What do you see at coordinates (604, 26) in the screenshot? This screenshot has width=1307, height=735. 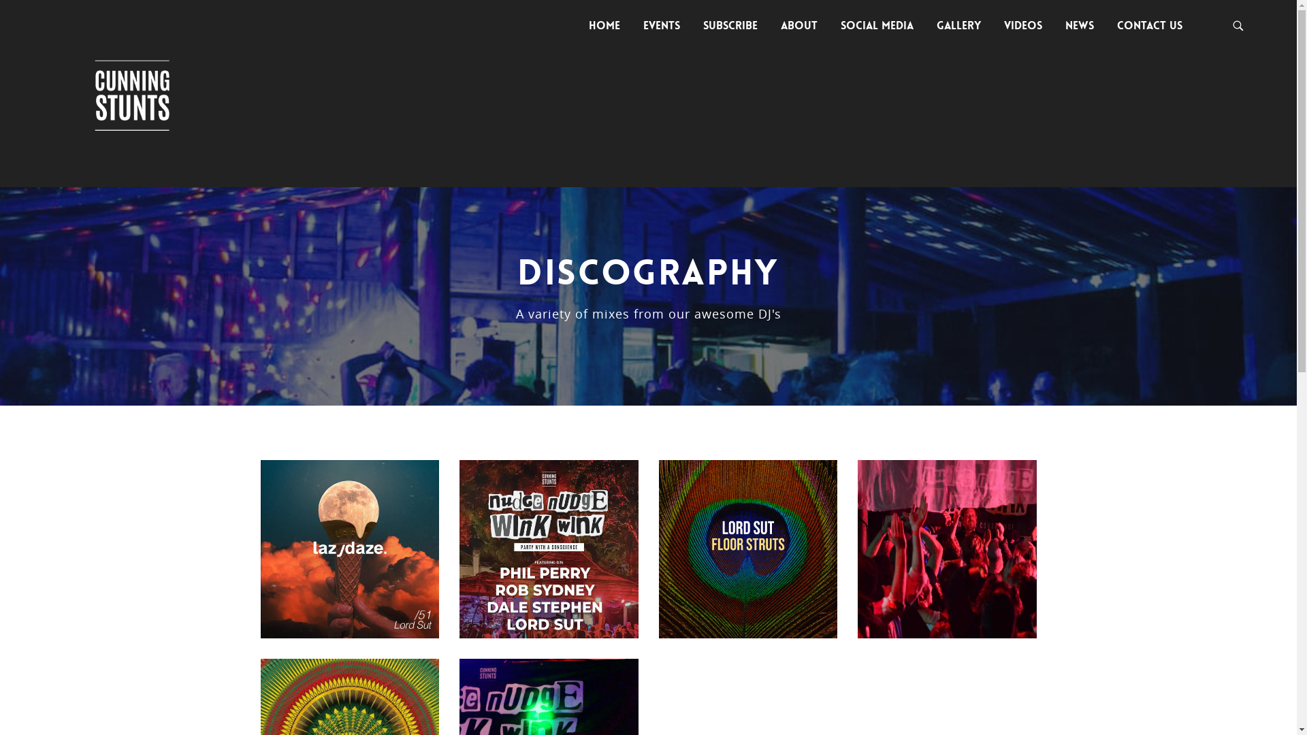 I see `HOME` at bounding box center [604, 26].